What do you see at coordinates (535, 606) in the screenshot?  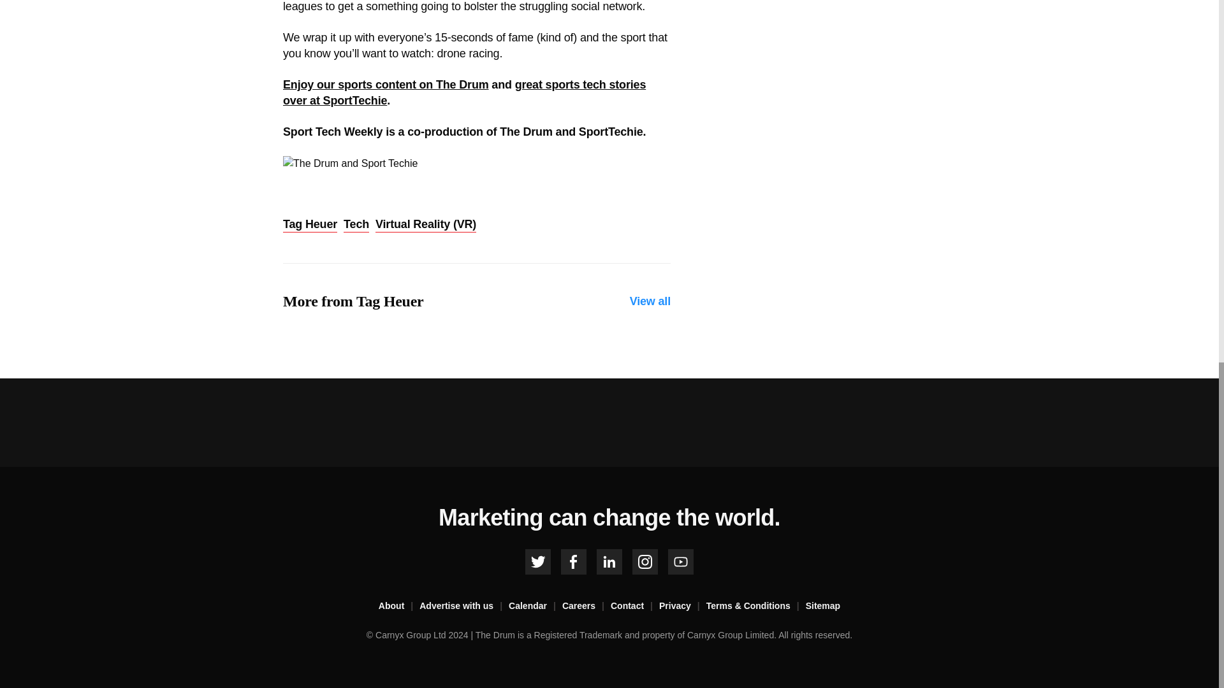 I see `Calendar` at bounding box center [535, 606].